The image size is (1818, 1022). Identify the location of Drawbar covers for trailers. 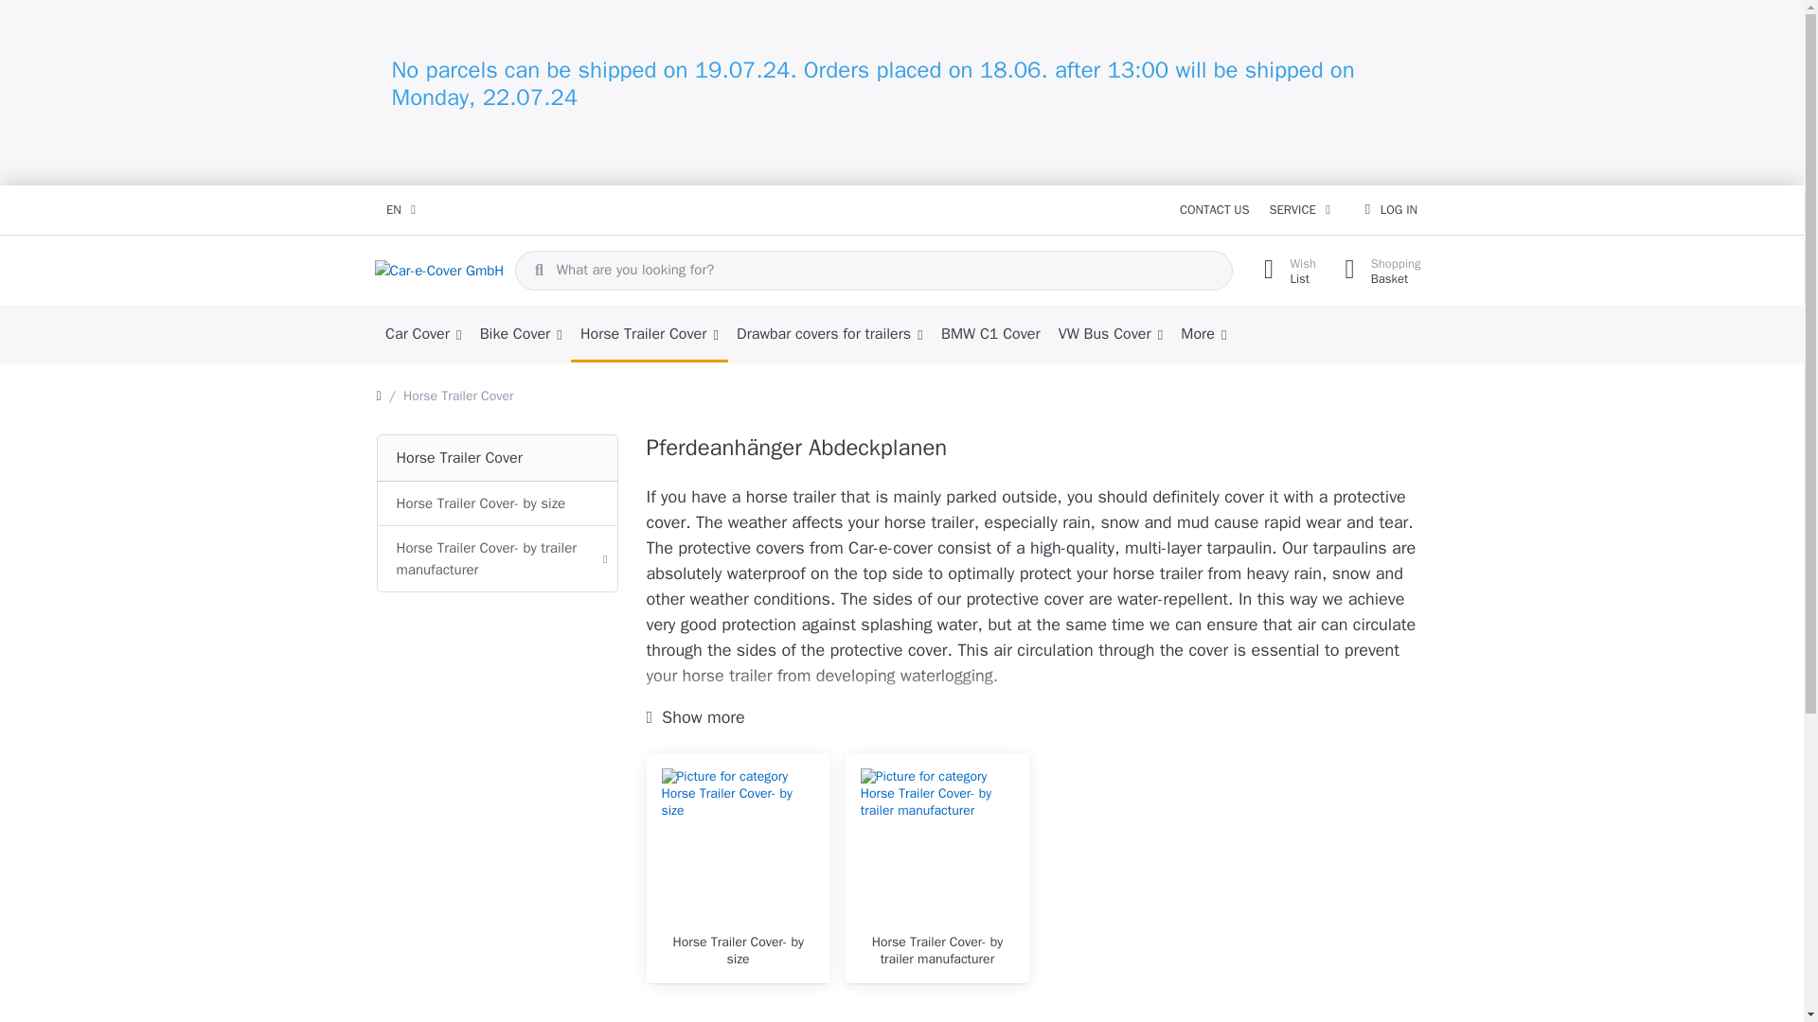
(1390, 210).